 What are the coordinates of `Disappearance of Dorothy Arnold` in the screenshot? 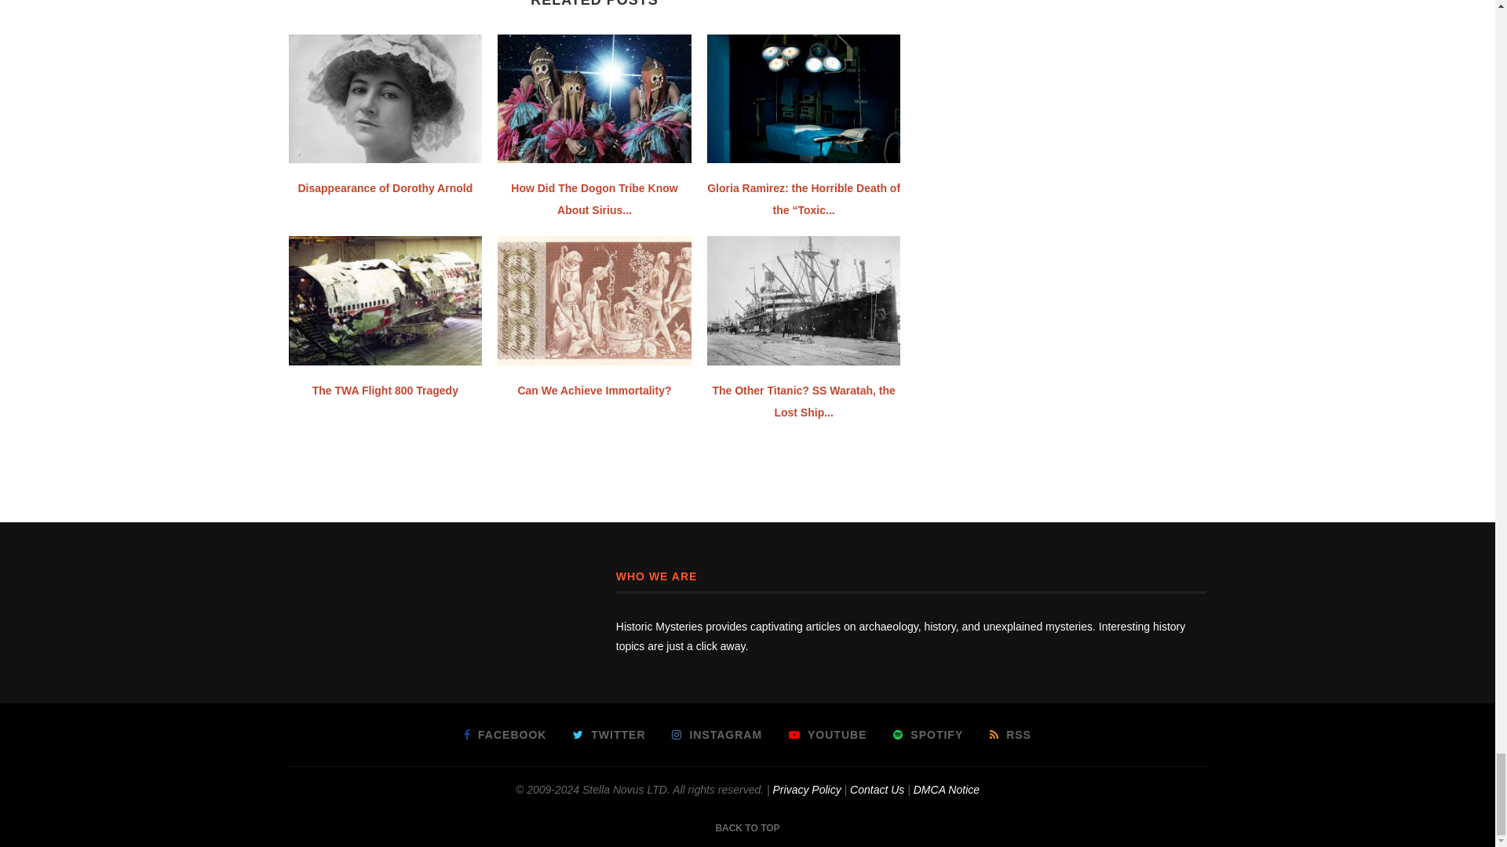 It's located at (385, 99).